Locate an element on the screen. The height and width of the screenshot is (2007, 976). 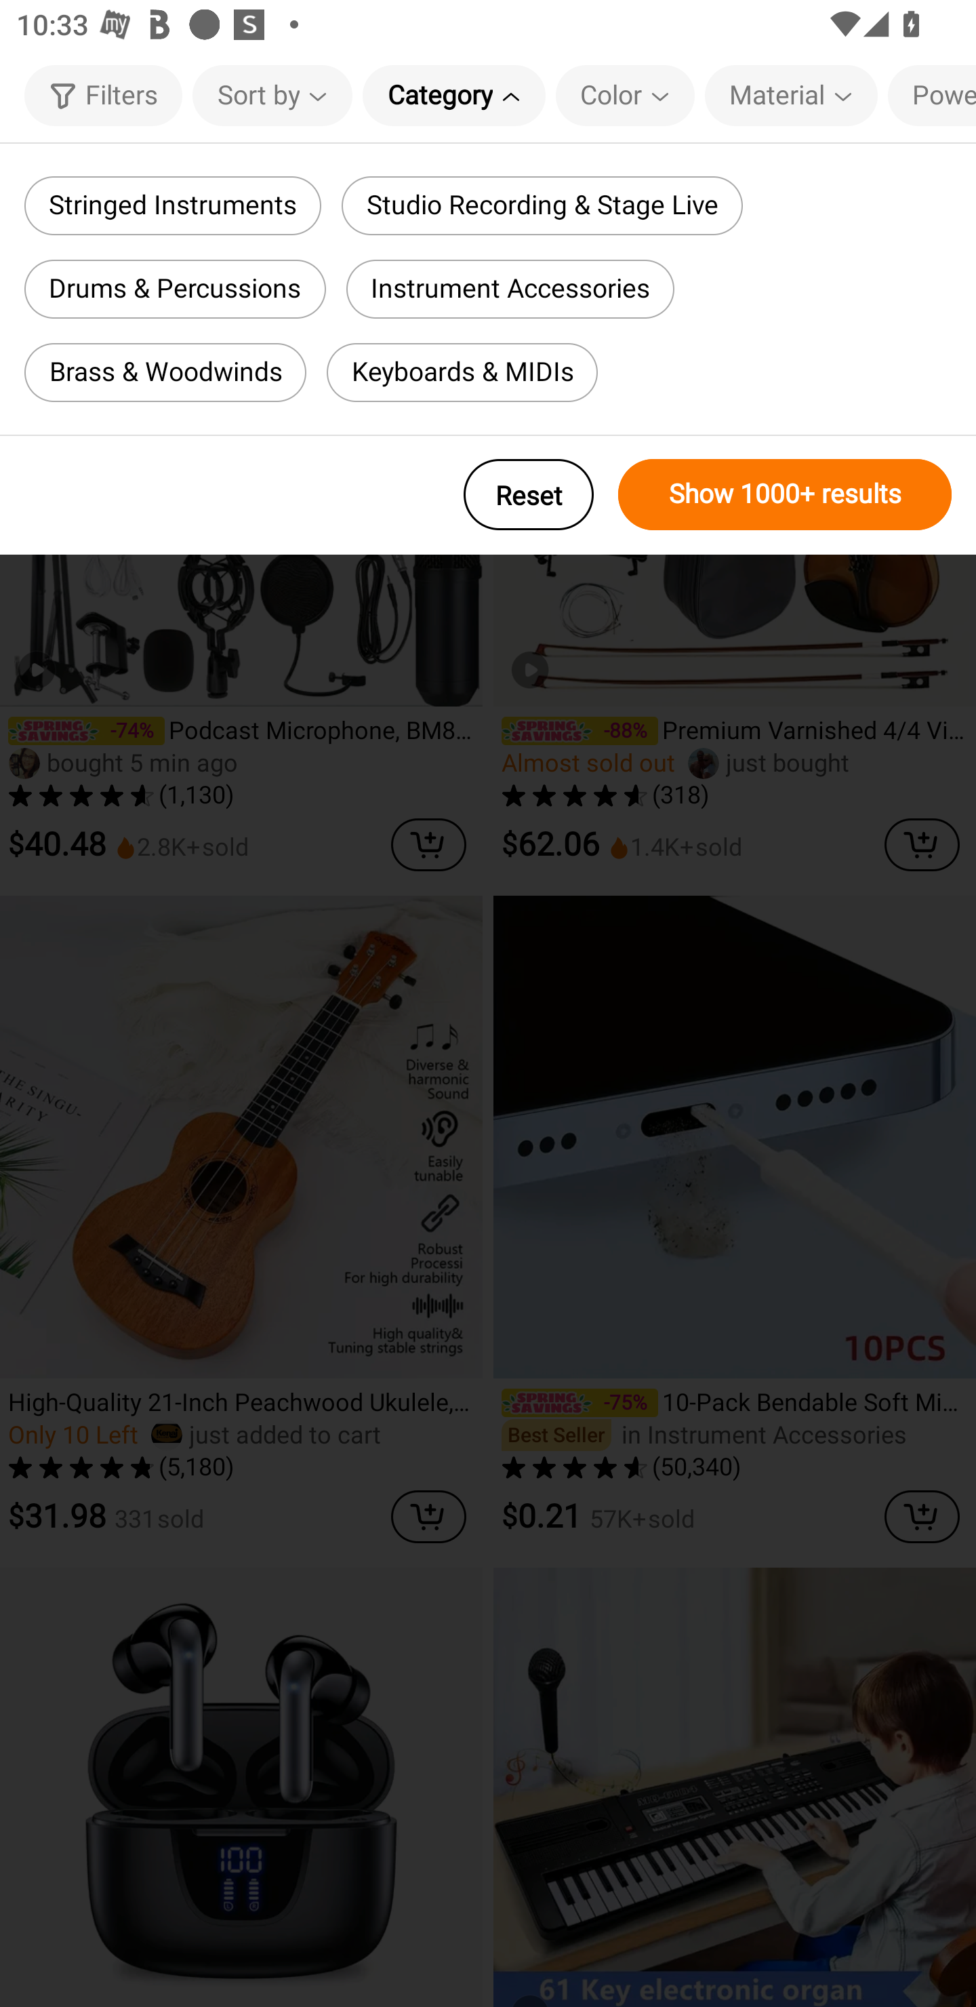
Show 1000+ results is located at coordinates (785, 494).